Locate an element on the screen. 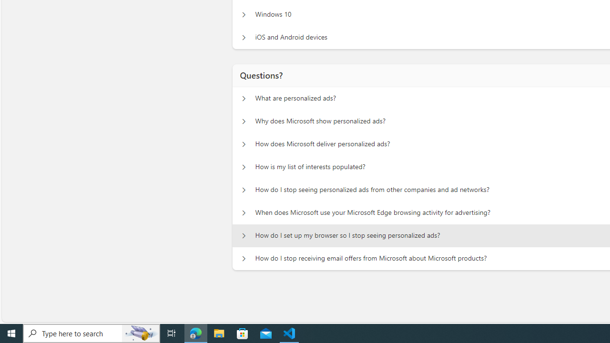  Questions? How is my list of interests populated? is located at coordinates (244, 167).